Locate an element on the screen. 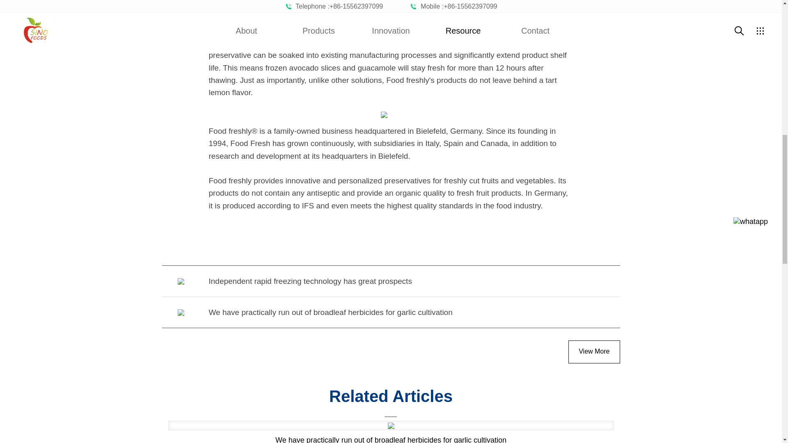 Image resolution: width=788 pixels, height=443 pixels. Prev is located at coordinates (390, 281).